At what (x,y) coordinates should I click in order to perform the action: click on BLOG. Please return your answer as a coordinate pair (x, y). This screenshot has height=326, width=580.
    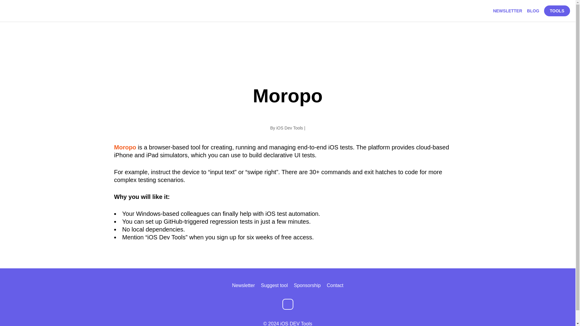
    Looking at the image, I should click on (533, 11).